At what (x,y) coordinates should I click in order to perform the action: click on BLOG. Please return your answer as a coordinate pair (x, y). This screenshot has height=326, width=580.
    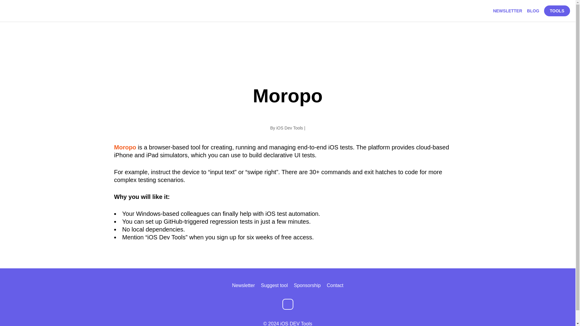
    Looking at the image, I should click on (533, 11).